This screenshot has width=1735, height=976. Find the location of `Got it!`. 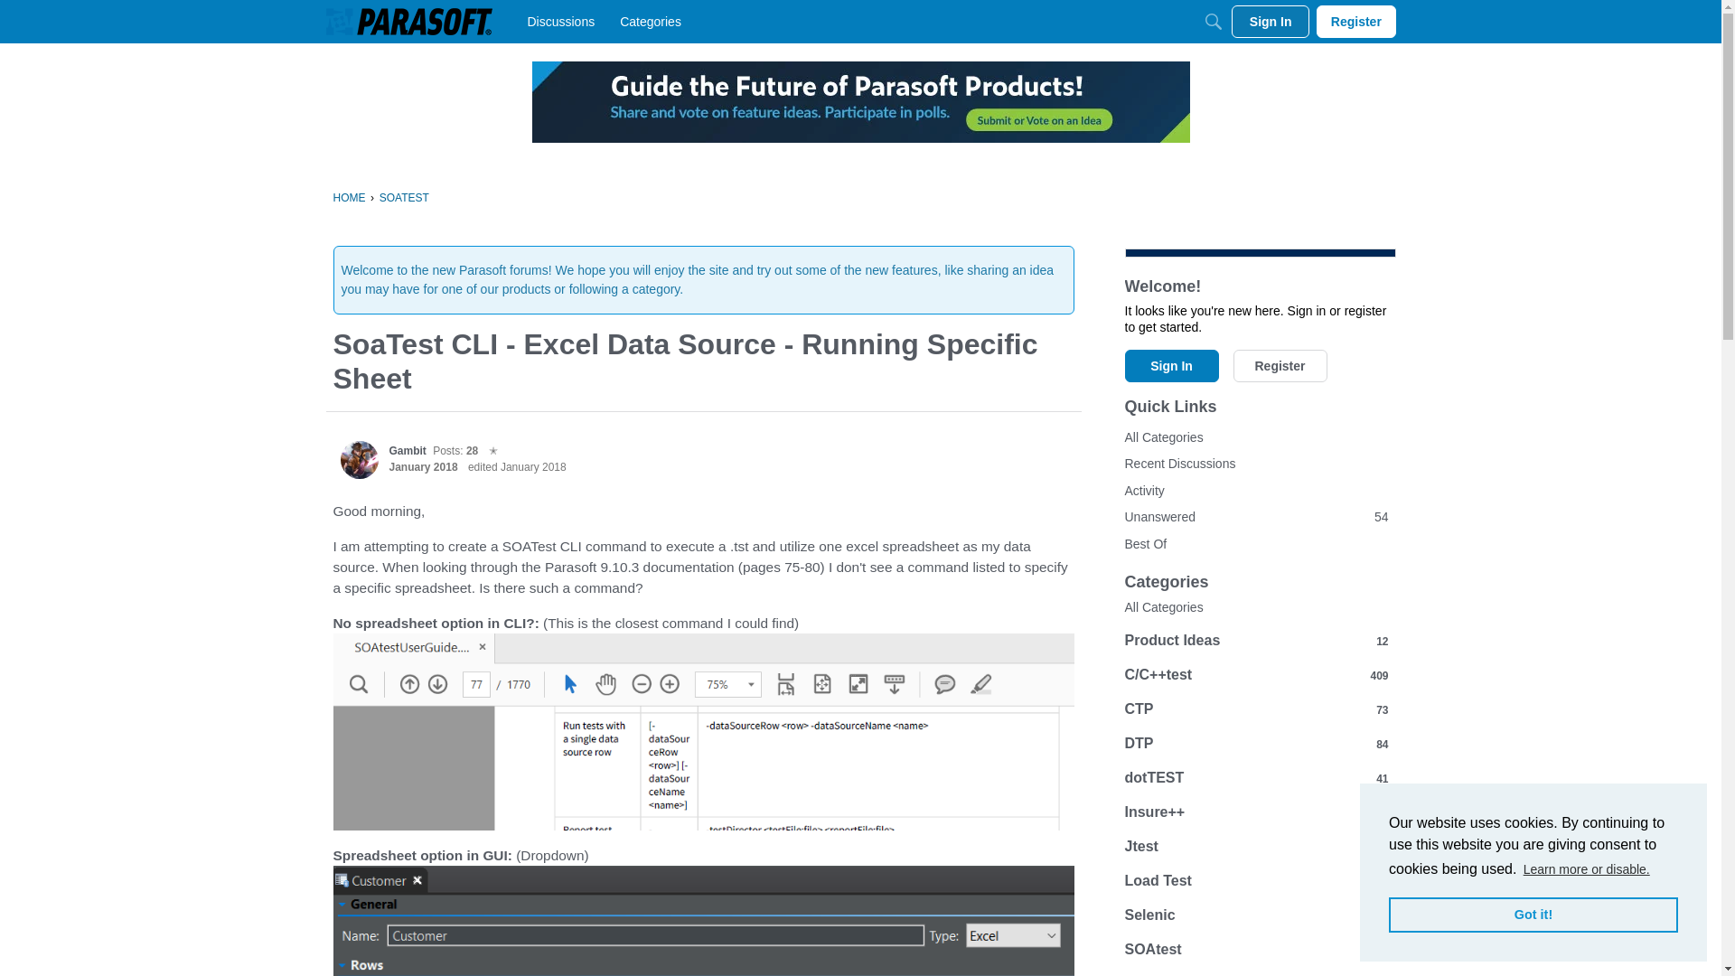

Got it! is located at coordinates (1533, 915).